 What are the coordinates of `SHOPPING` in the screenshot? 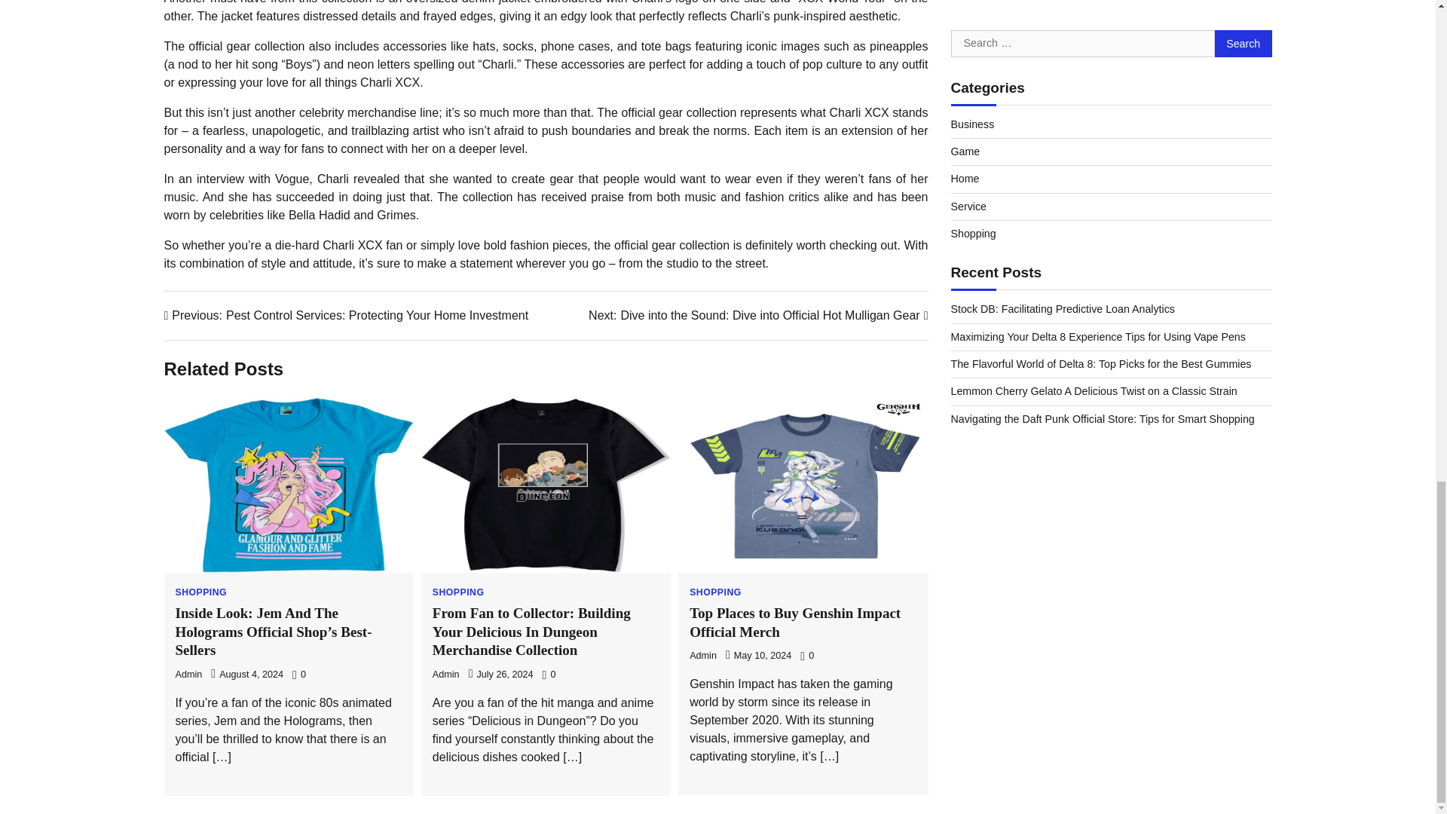 It's located at (458, 592).